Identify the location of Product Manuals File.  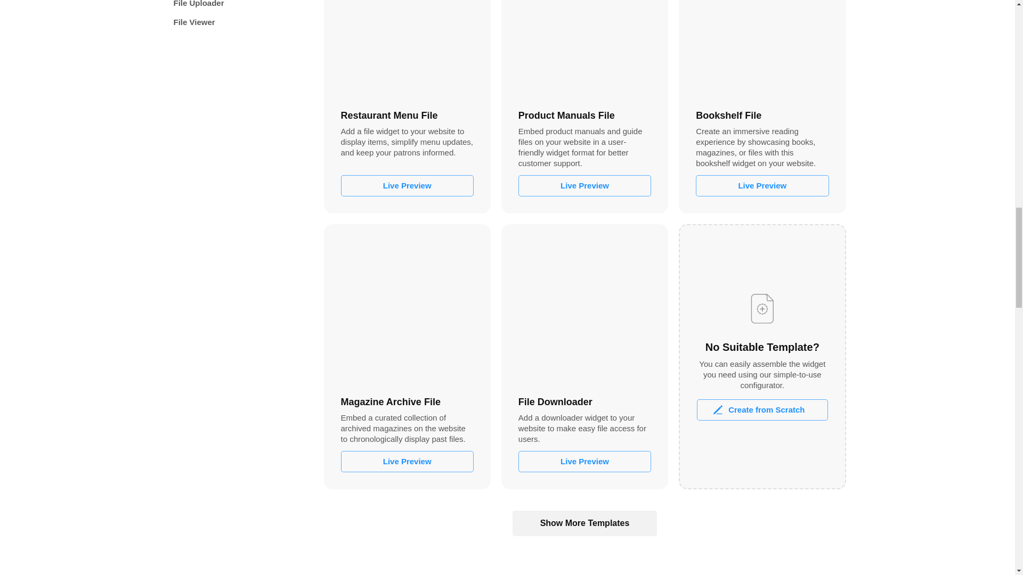
(584, 49).